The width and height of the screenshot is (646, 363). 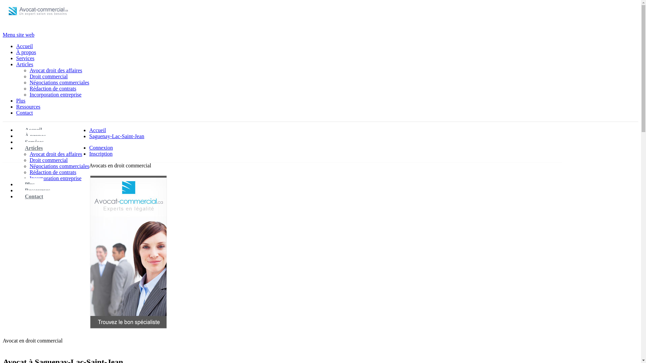 I want to click on Avocat droit des affaires, so click(x=56, y=71).